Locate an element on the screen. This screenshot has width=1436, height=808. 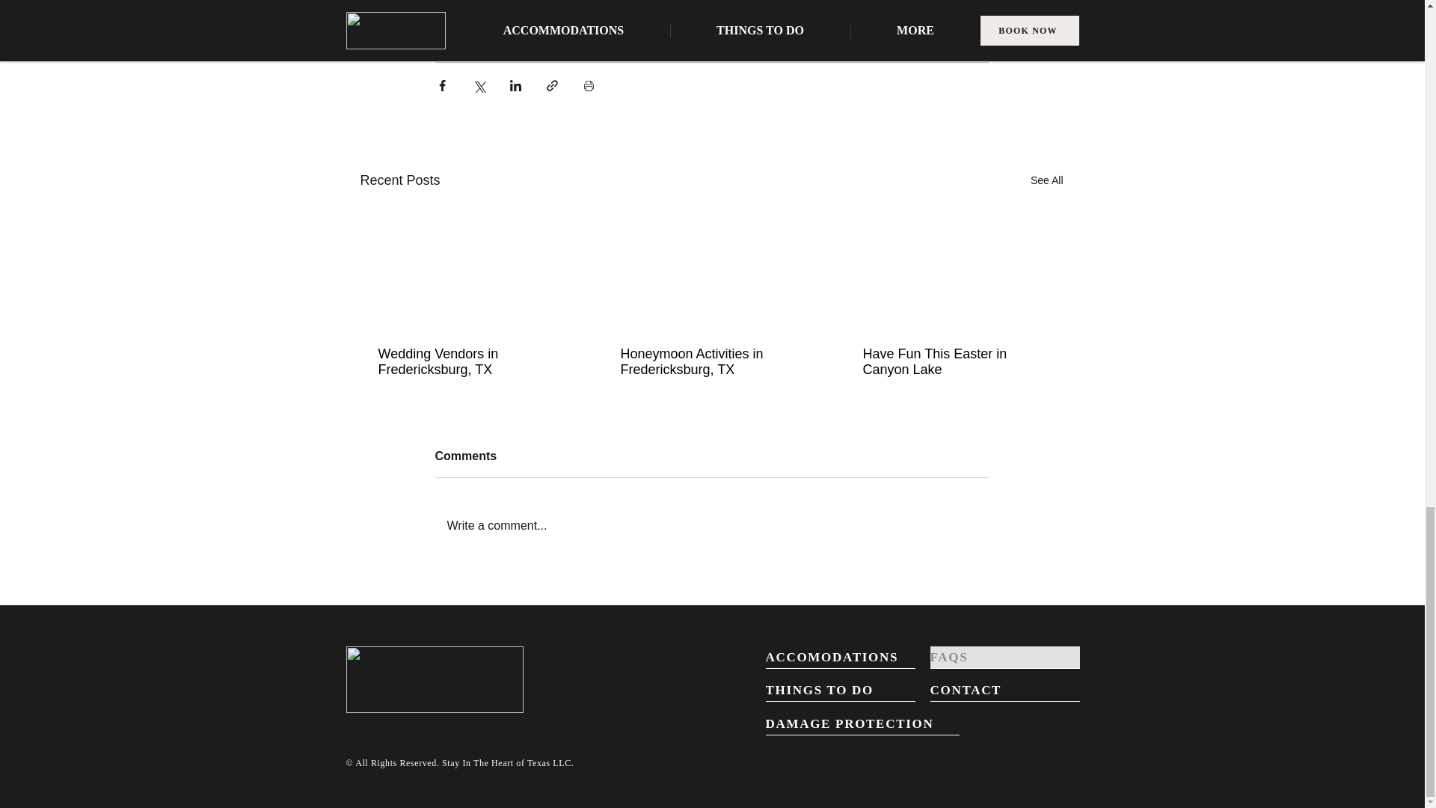
Wedding Vendors in Fredericksburg, TX is located at coordinates (469, 362).